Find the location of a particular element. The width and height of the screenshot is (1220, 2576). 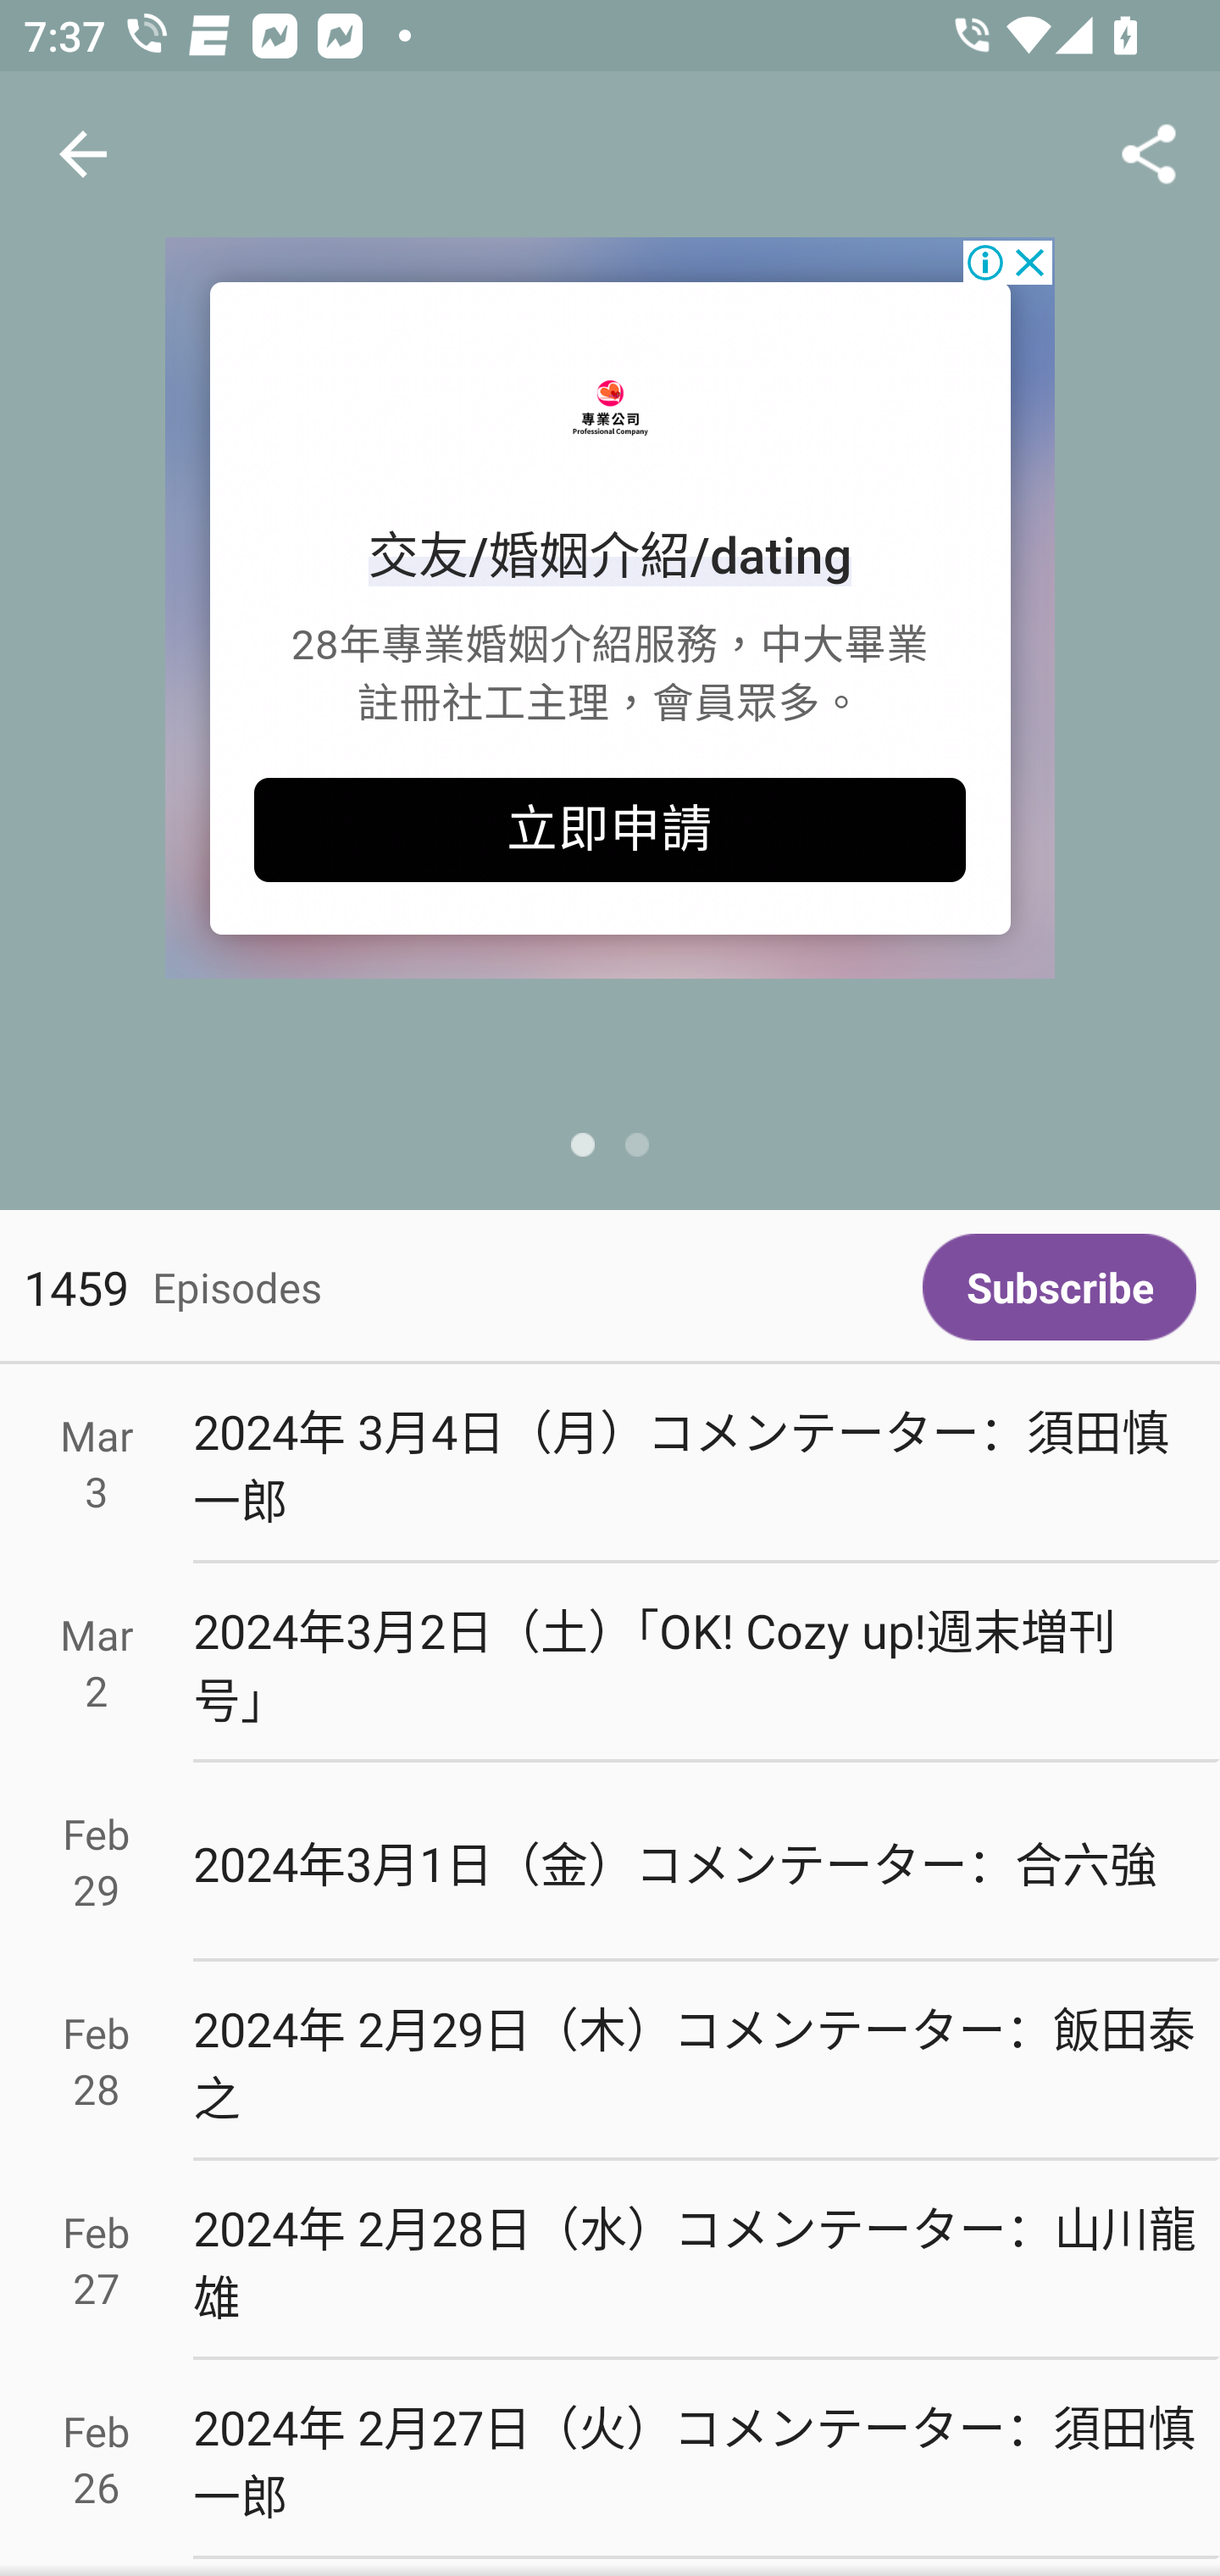

Subscribe is located at coordinates (1059, 1286).